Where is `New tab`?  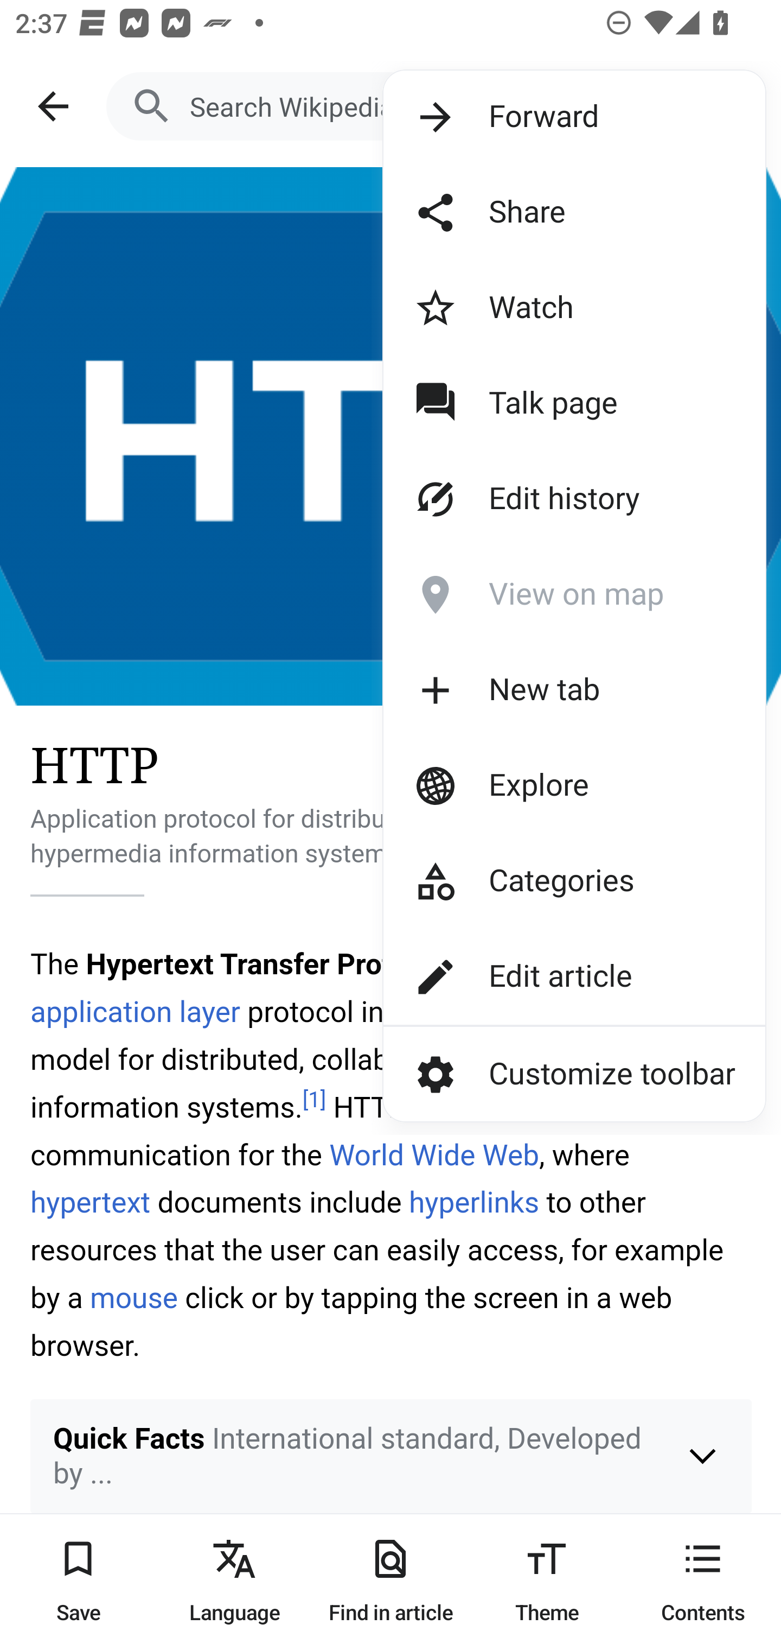
New tab is located at coordinates (538, 689).